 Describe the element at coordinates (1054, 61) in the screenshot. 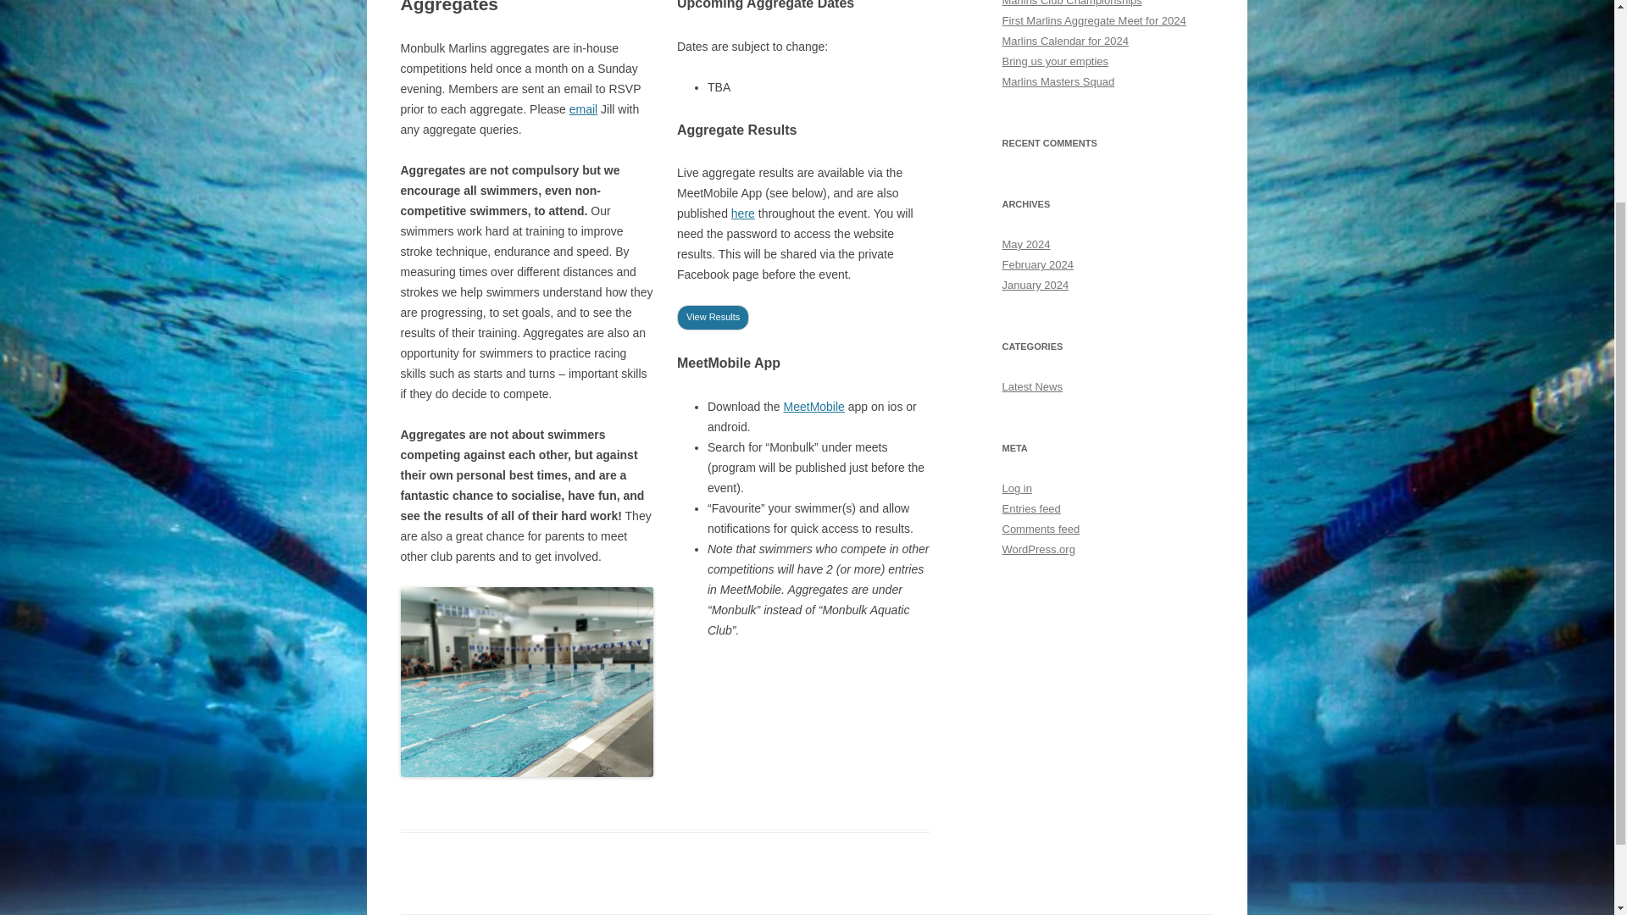

I see `Bring us your empties` at that location.